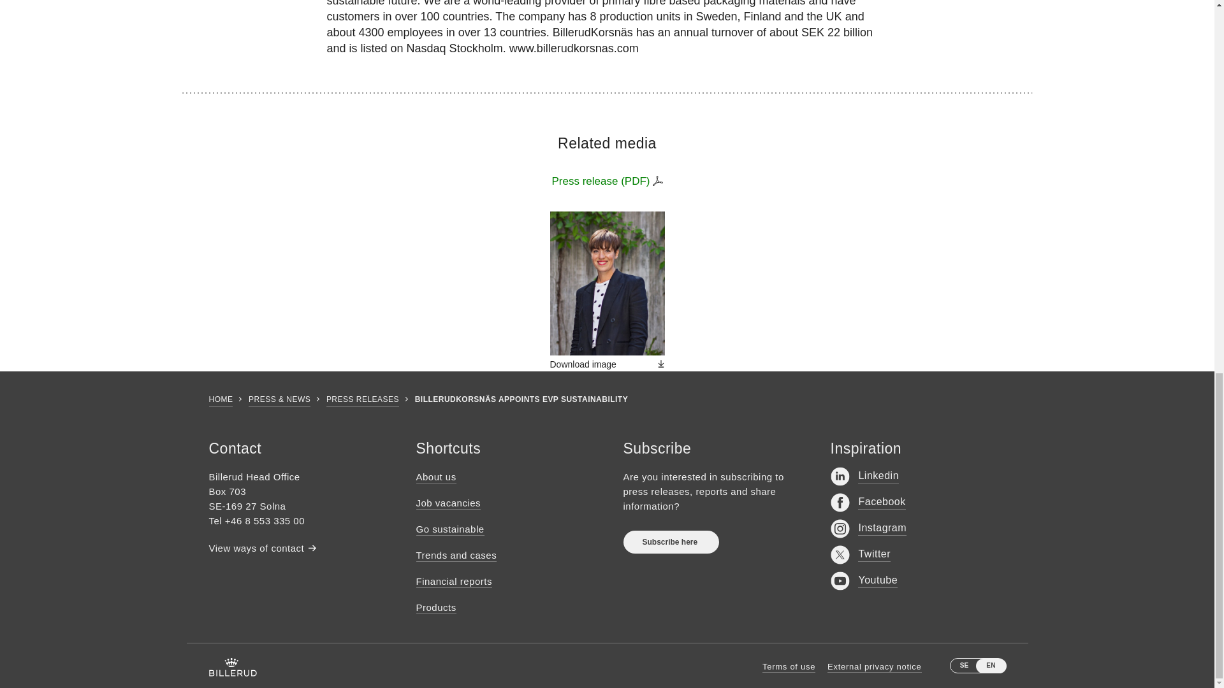  Describe the element at coordinates (867, 502) in the screenshot. I see `Facebook` at that location.